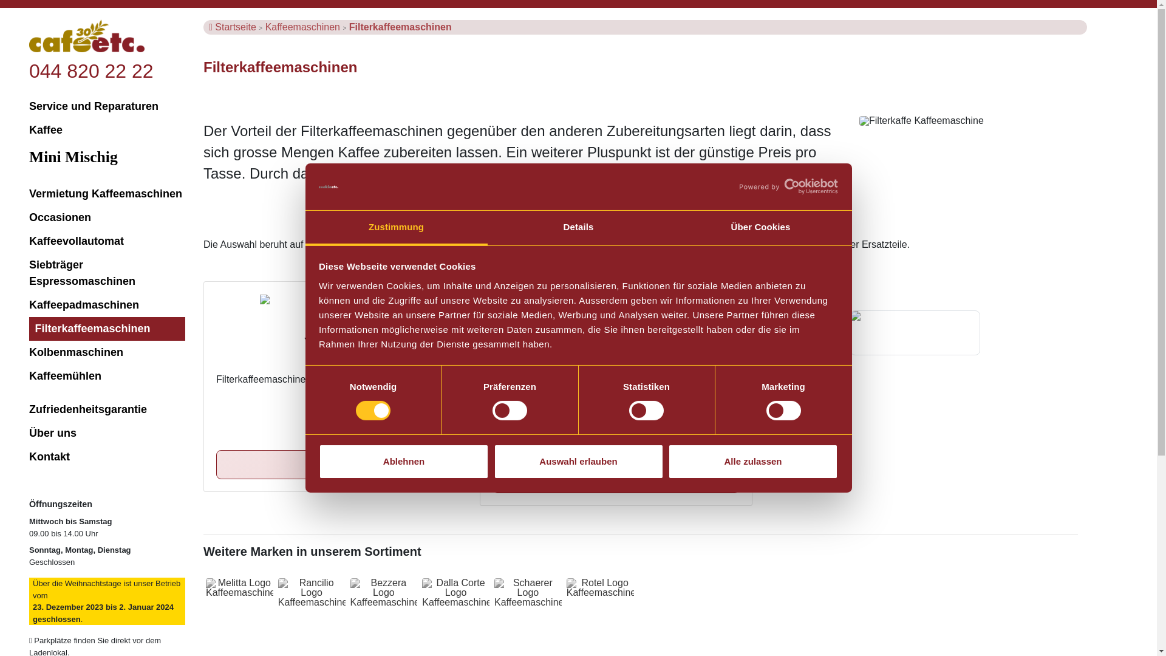 Image resolution: width=1166 pixels, height=656 pixels. Describe the element at coordinates (107, 130) in the screenshot. I see `Kaffee` at that location.